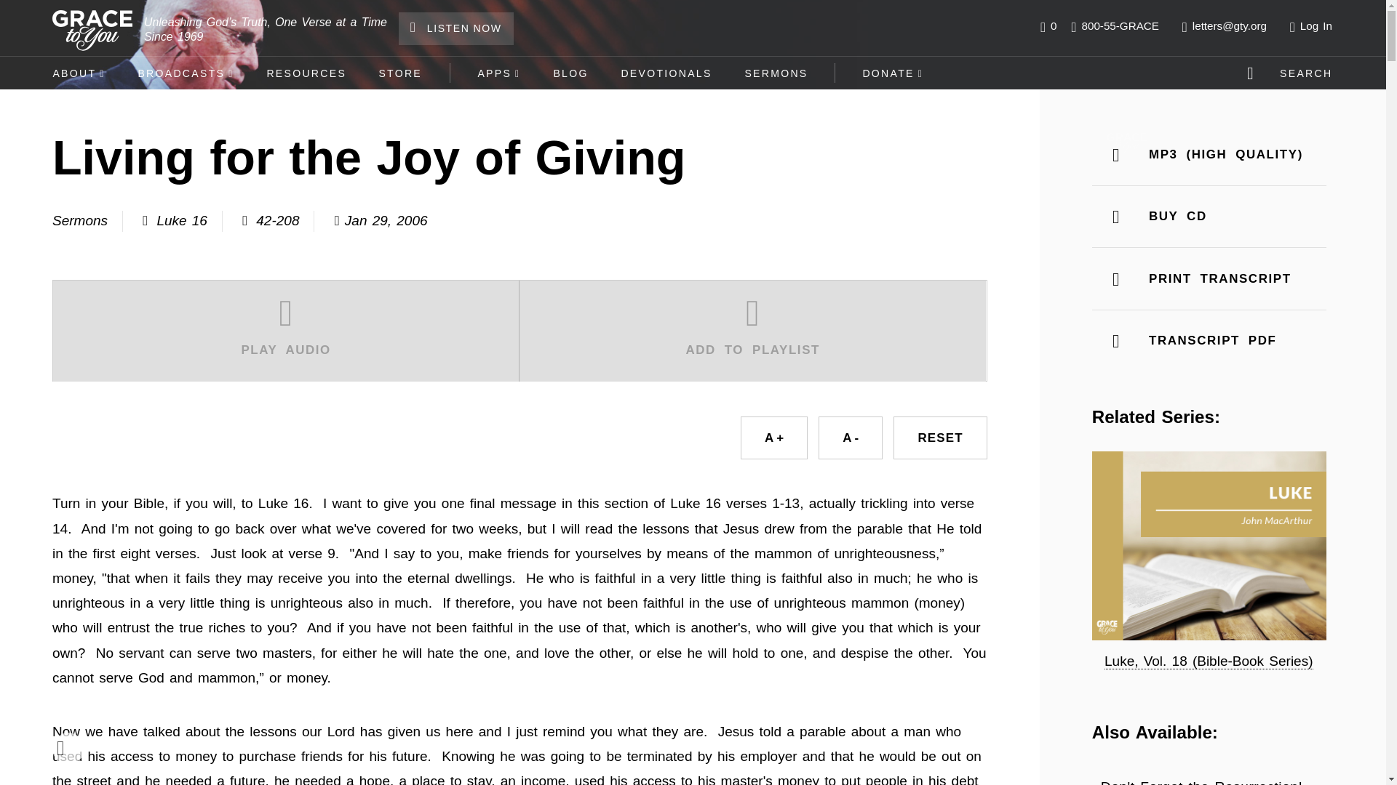 The image size is (1397, 785). What do you see at coordinates (1314, 26) in the screenshot?
I see `Log In` at bounding box center [1314, 26].